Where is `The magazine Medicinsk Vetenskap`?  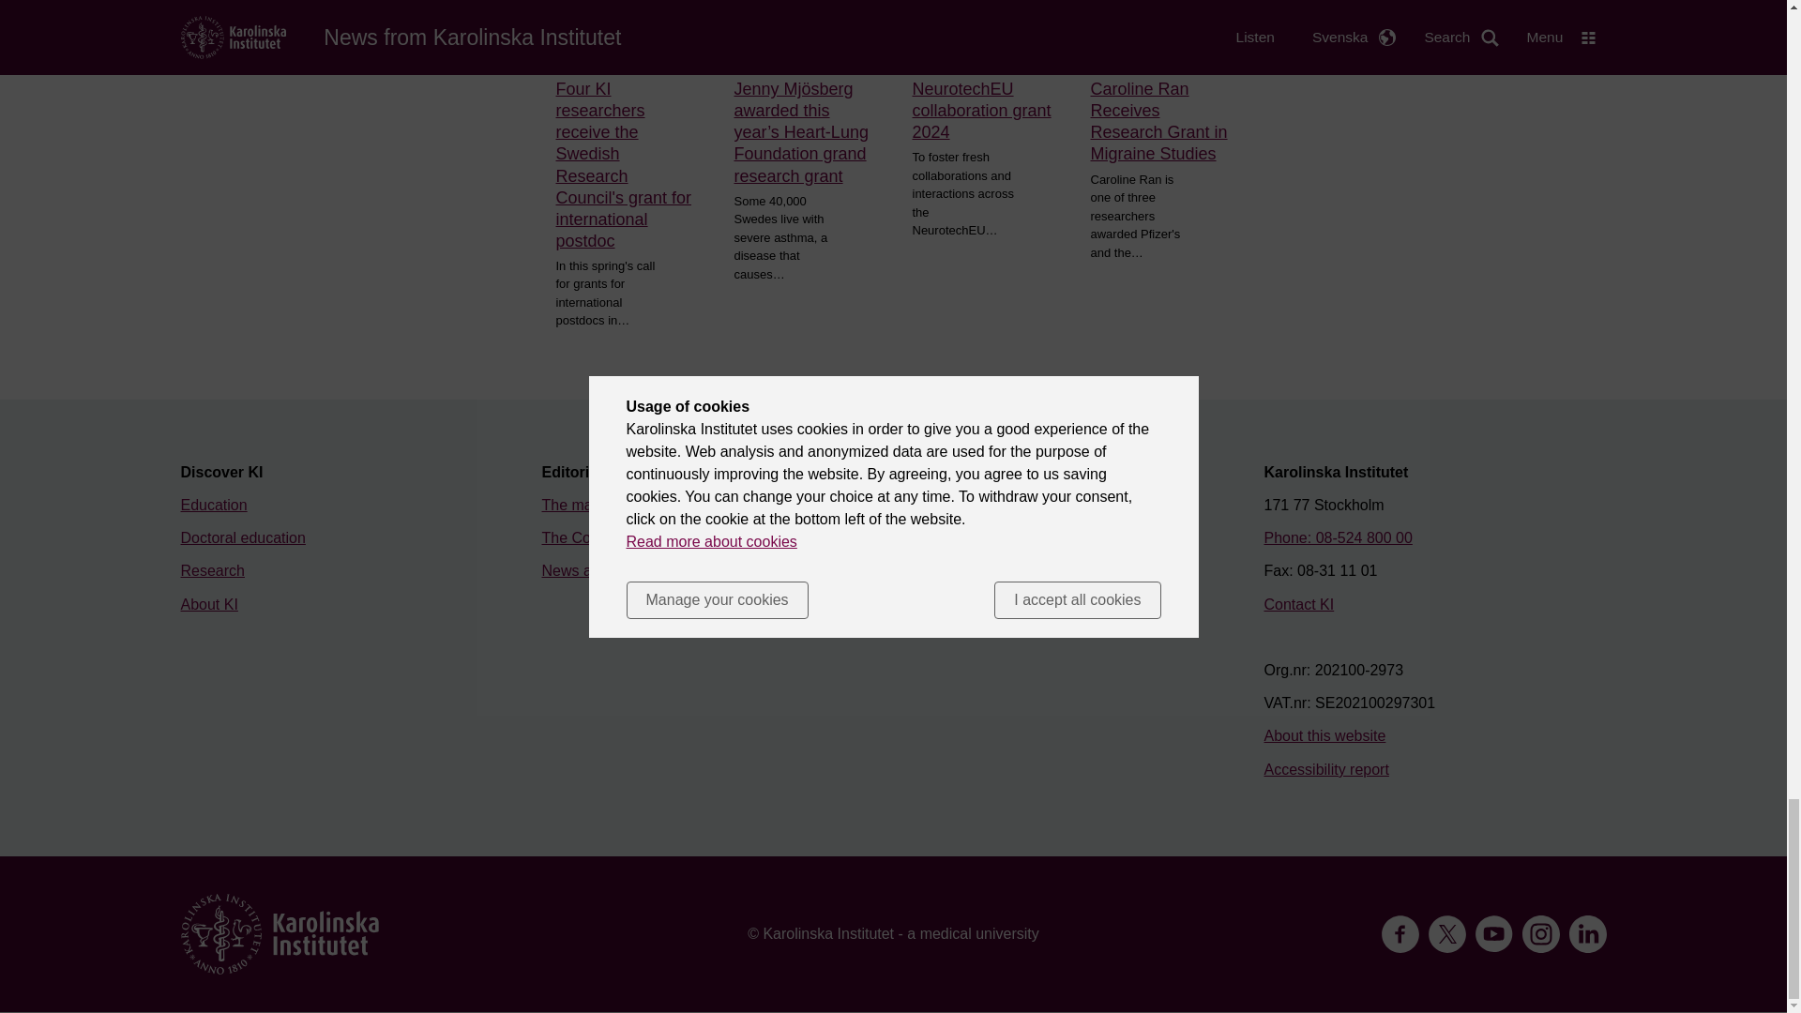 The magazine Medicinsk Vetenskap is located at coordinates (661, 505).